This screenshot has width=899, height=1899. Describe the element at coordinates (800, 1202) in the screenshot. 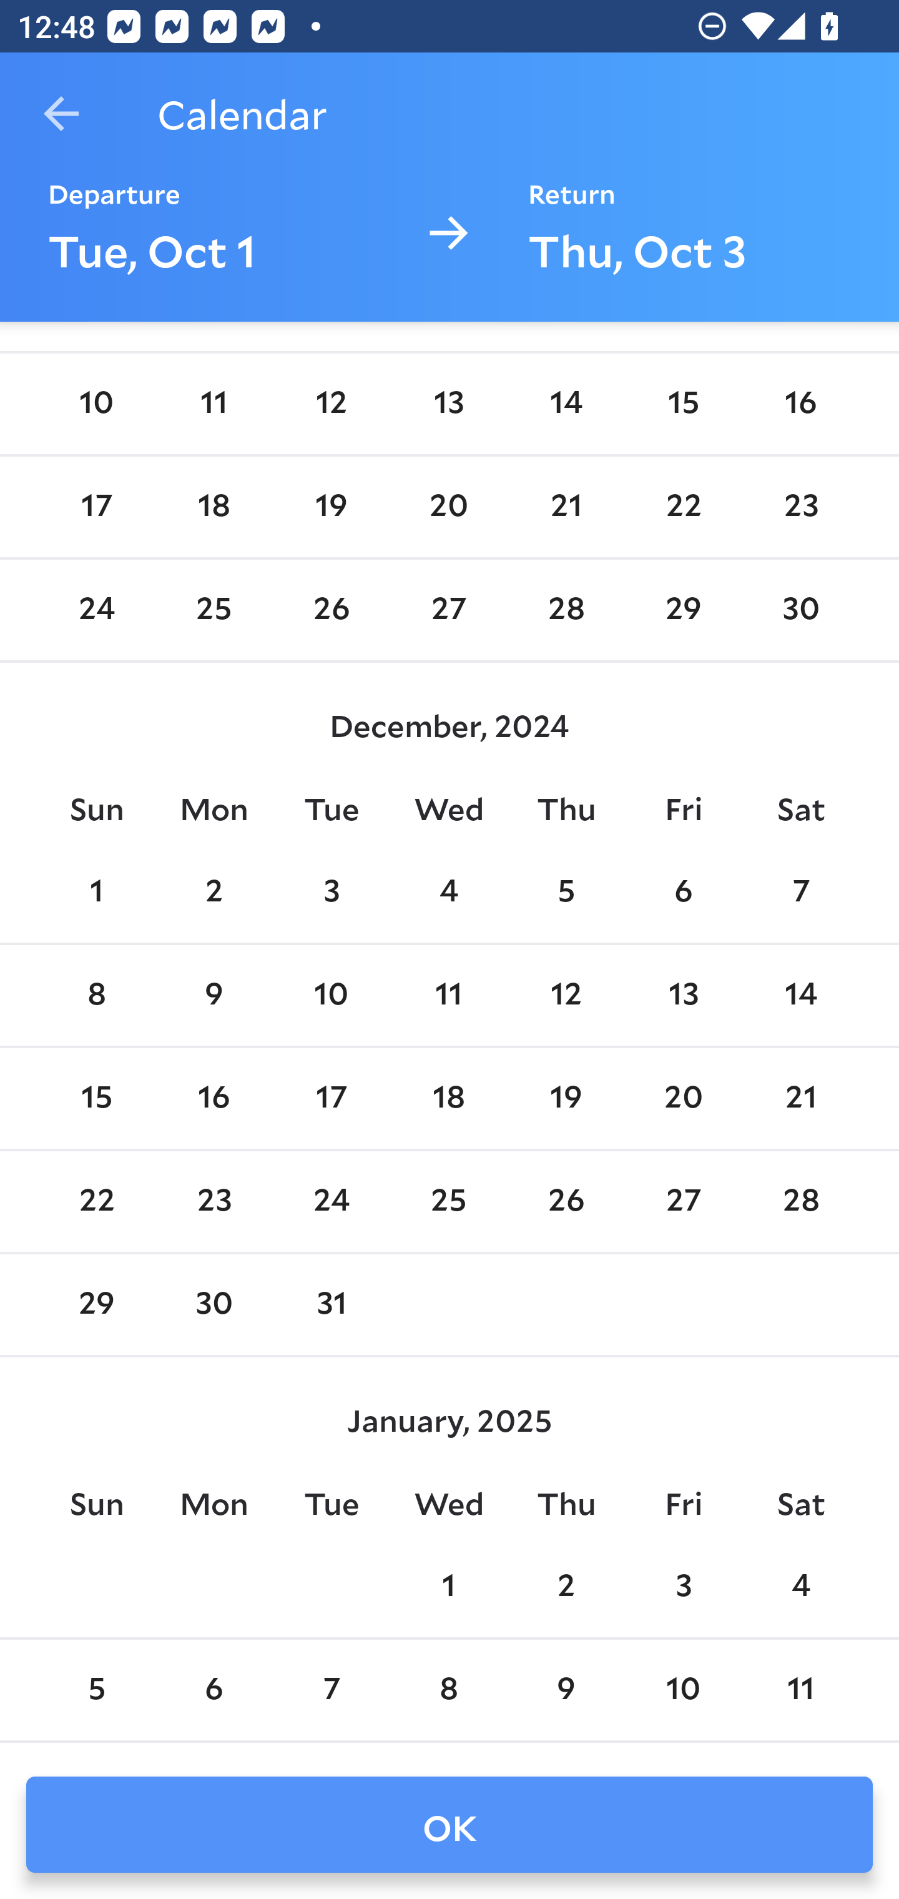

I see `28` at that location.